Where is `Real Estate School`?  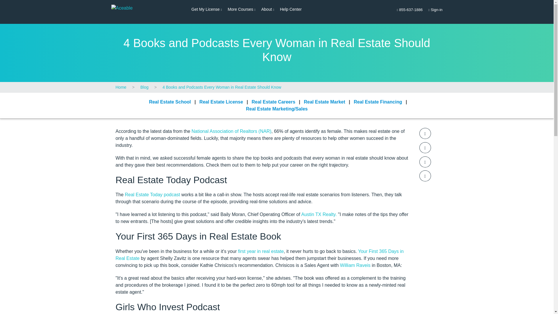
Real Estate School is located at coordinates (170, 102).